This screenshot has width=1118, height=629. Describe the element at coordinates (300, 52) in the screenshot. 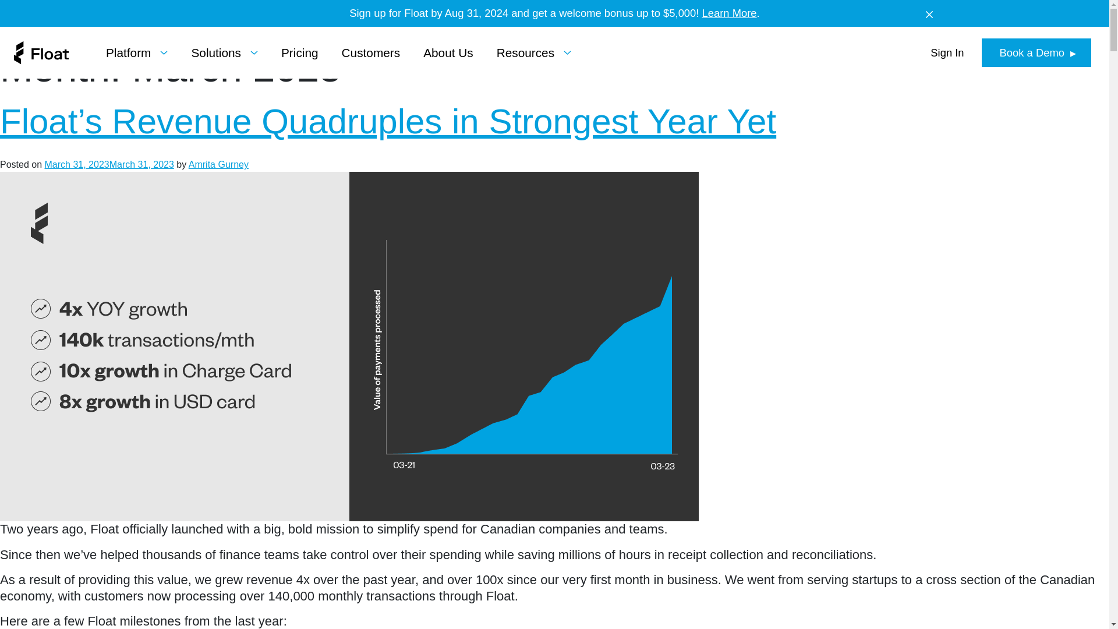

I see `Pricing` at that location.